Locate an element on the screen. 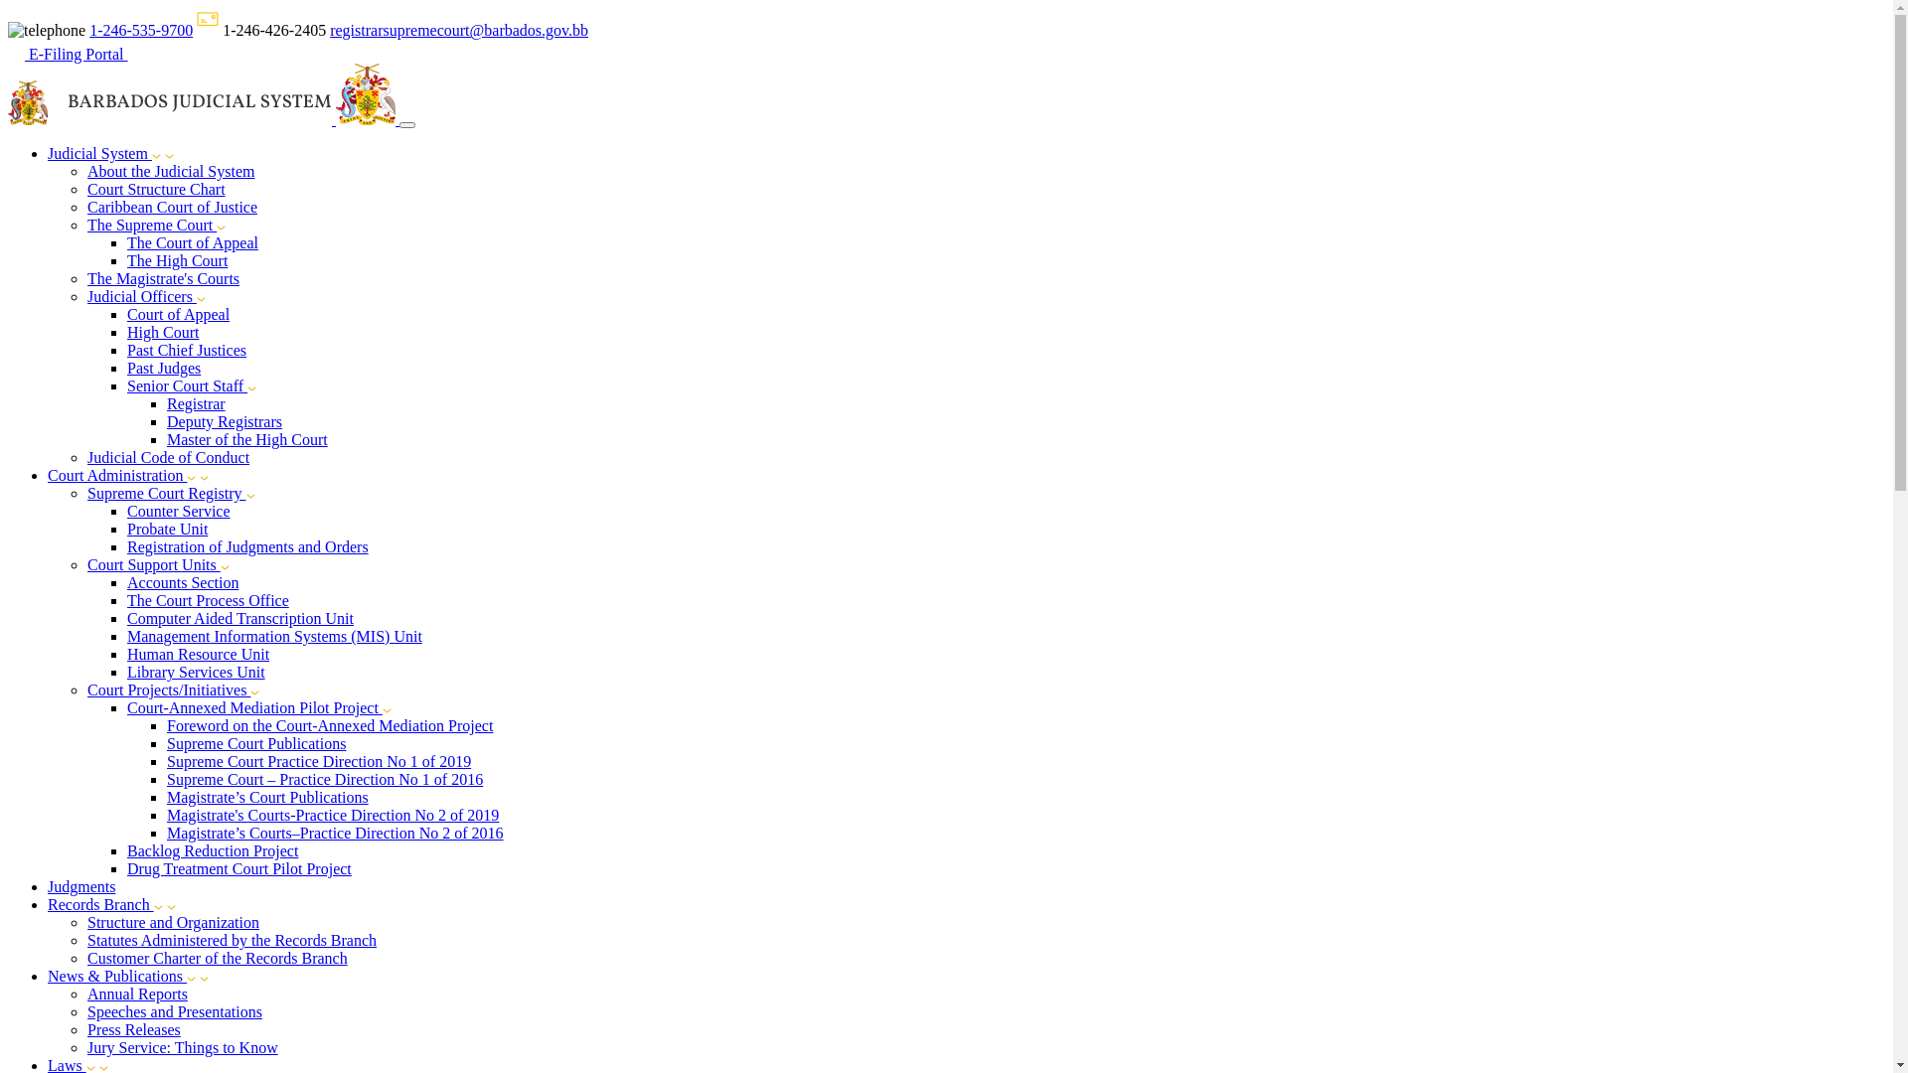 This screenshot has height=1073, width=1908. E-Filing Portal is located at coordinates (78, 54).